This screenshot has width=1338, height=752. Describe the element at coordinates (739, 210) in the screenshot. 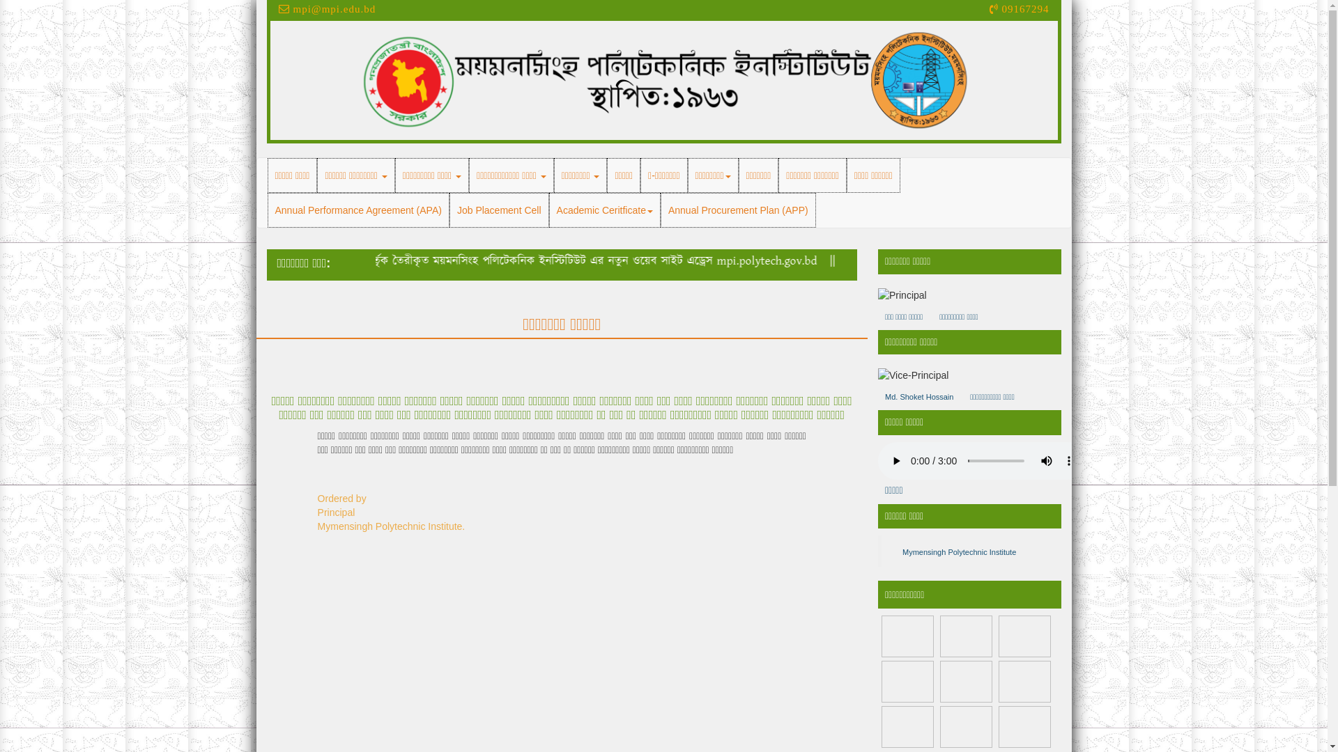

I see `Annual Procurement Plan (APP)` at that location.